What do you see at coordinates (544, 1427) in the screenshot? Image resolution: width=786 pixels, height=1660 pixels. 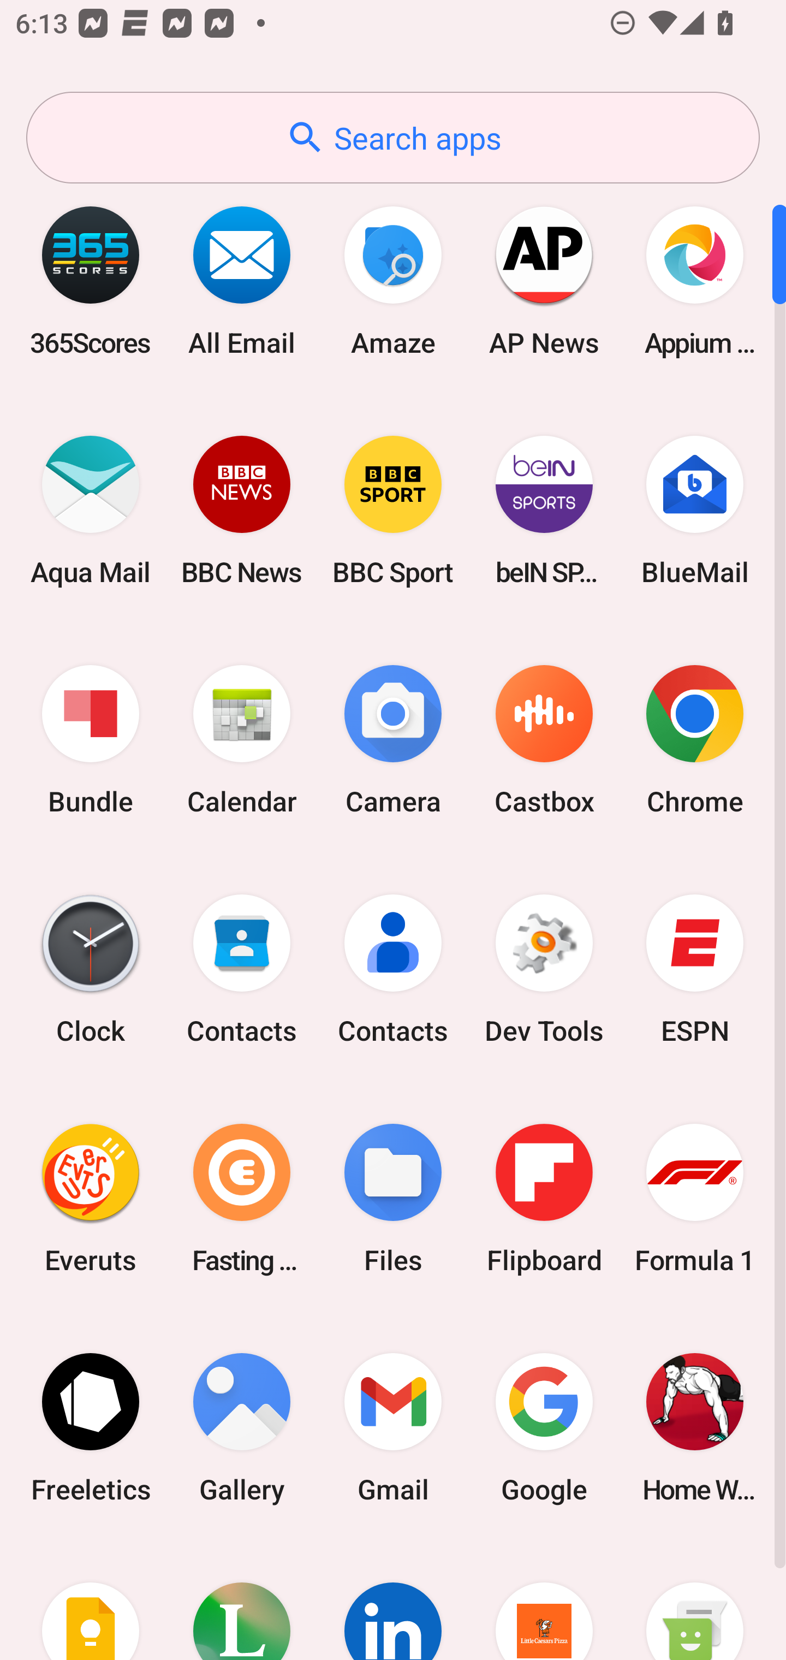 I see `Google` at bounding box center [544, 1427].